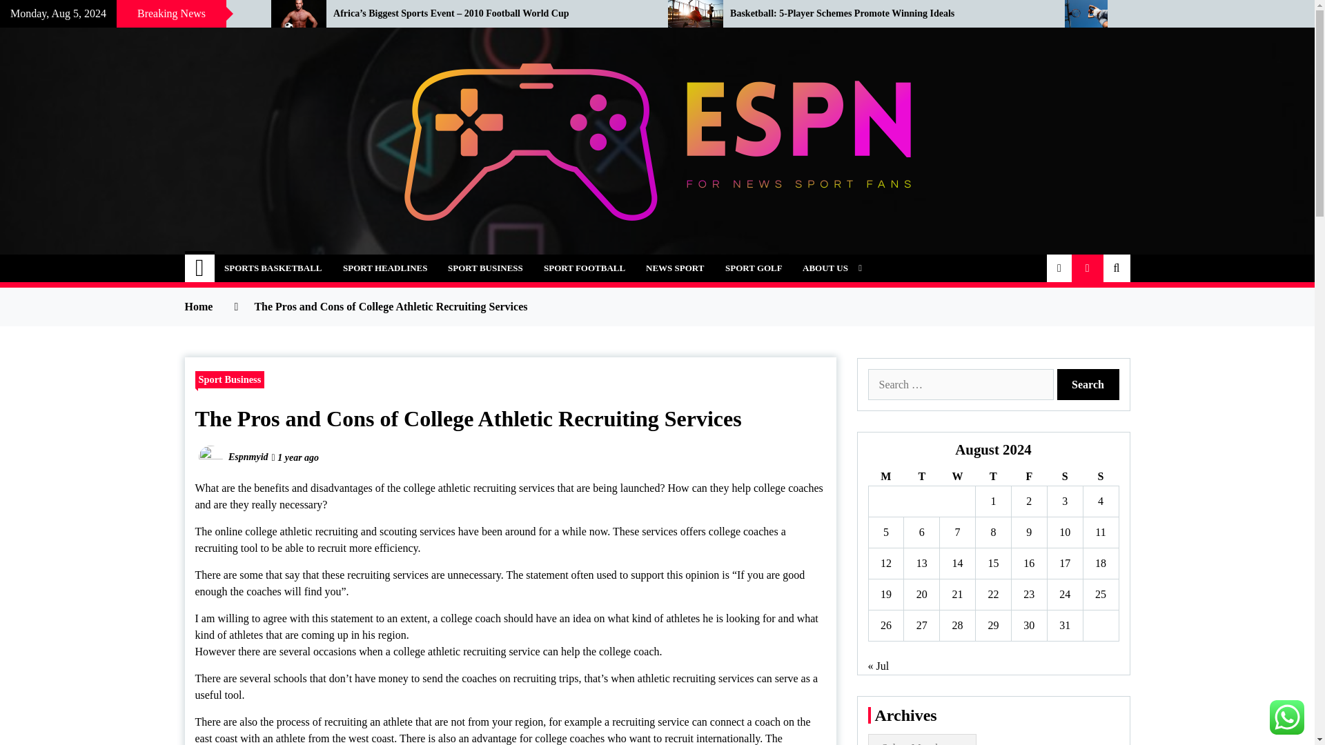 Image resolution: width=1325 pixels, height=745 pixels. Describe the element at coordinates (885, 477) in the screenshot. I see `Monday` at that location.